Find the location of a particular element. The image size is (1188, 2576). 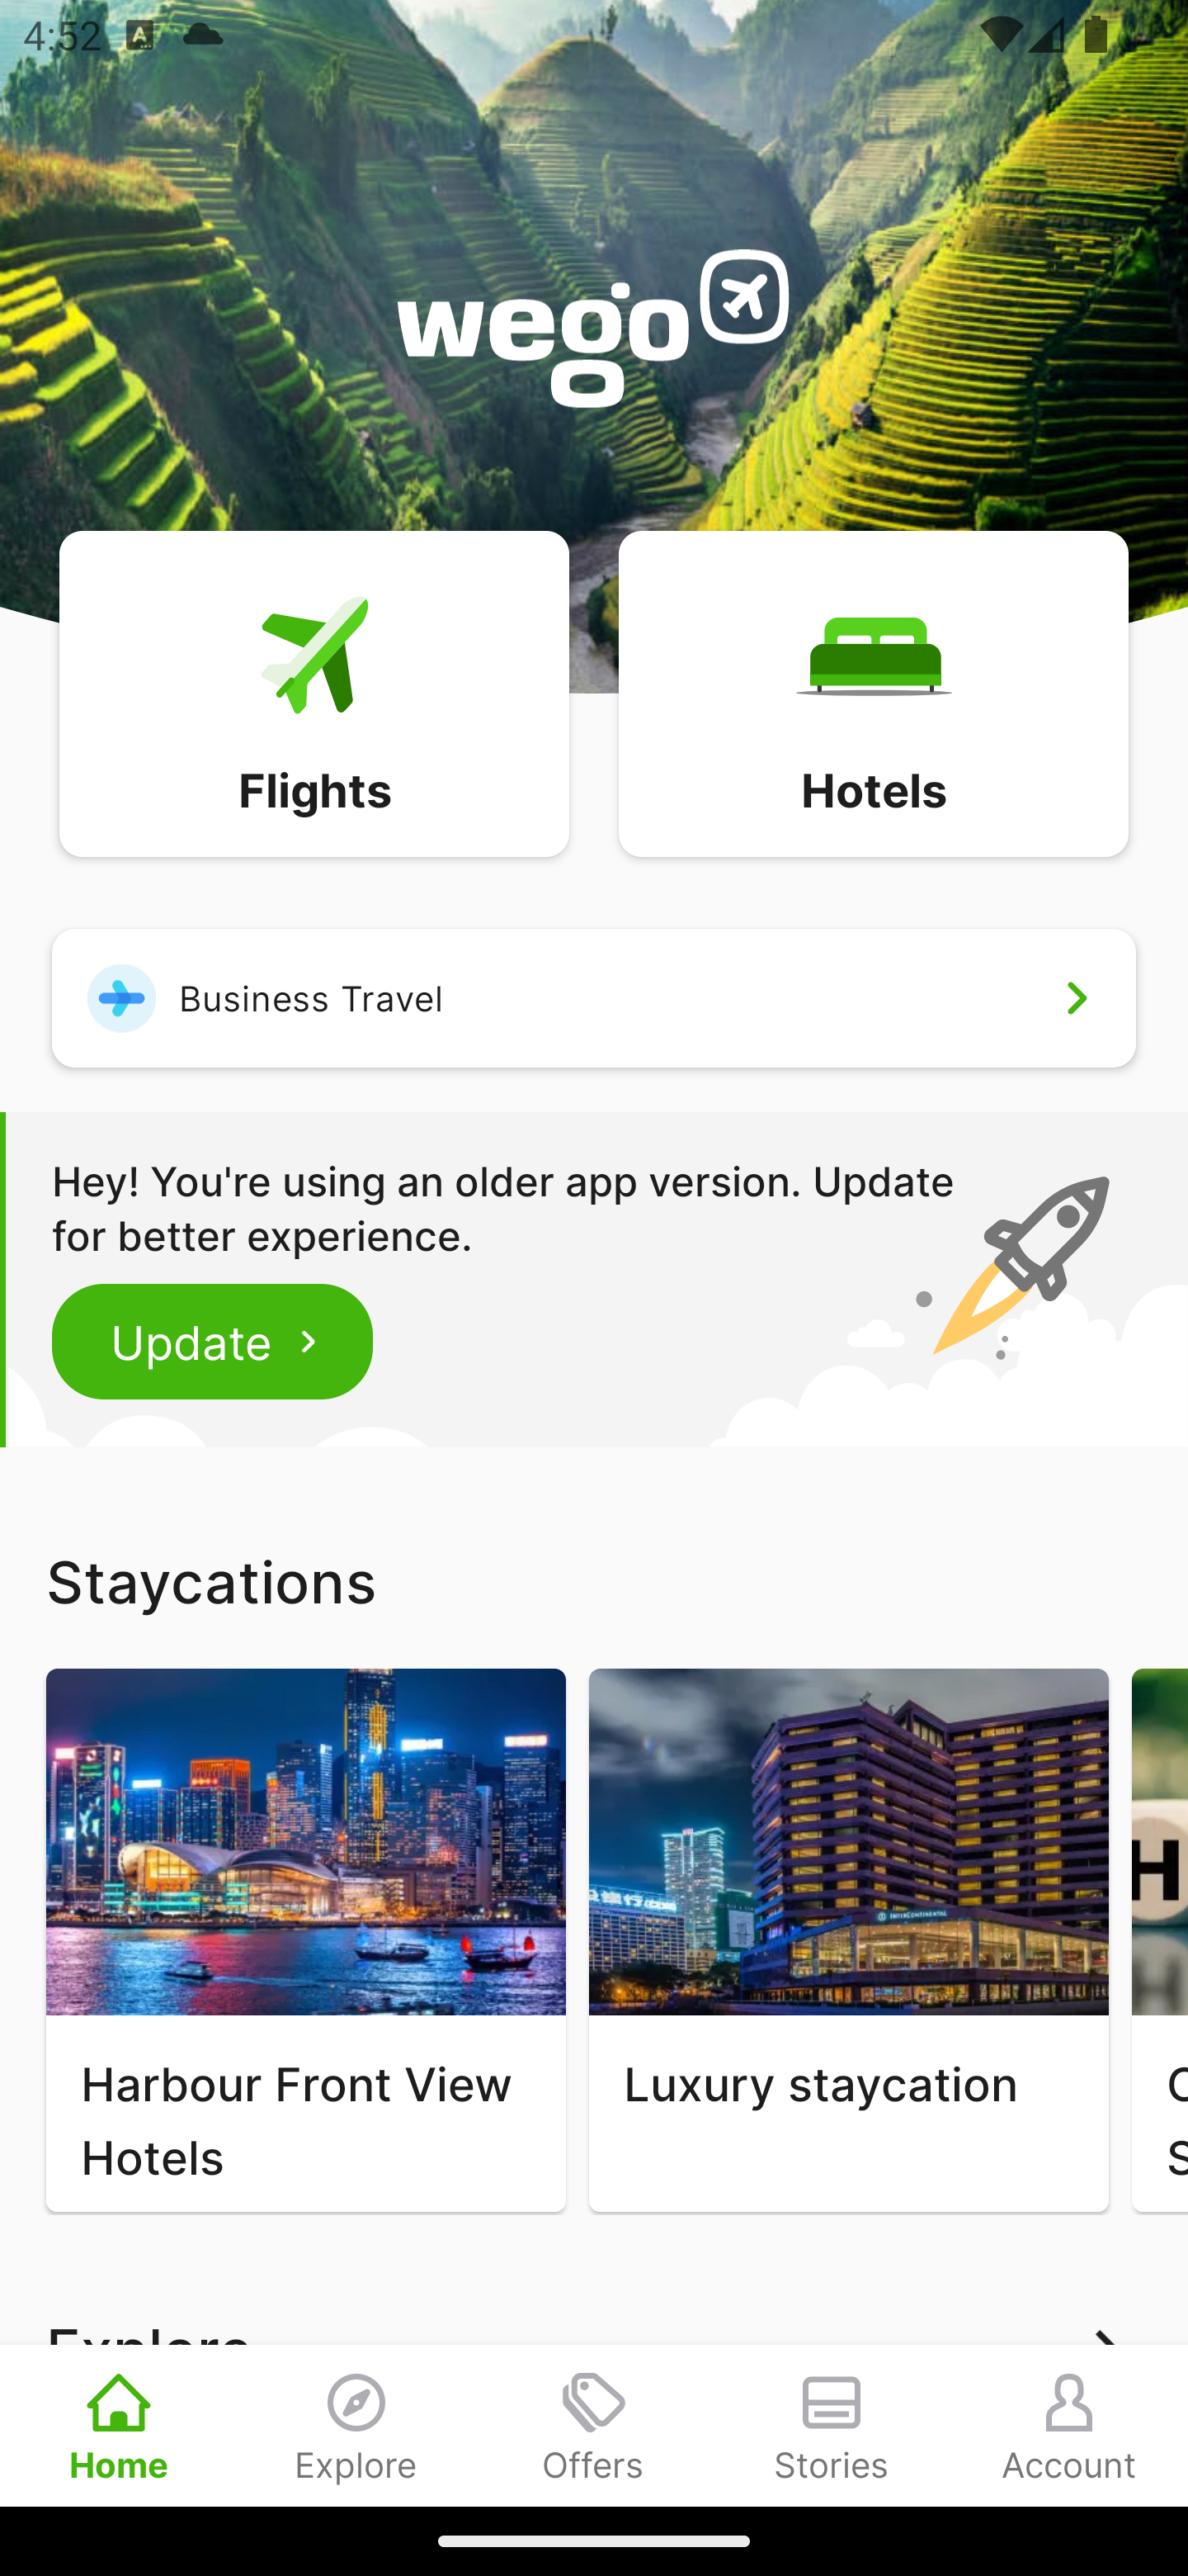

Hotels is located at coordinates (873, 692).